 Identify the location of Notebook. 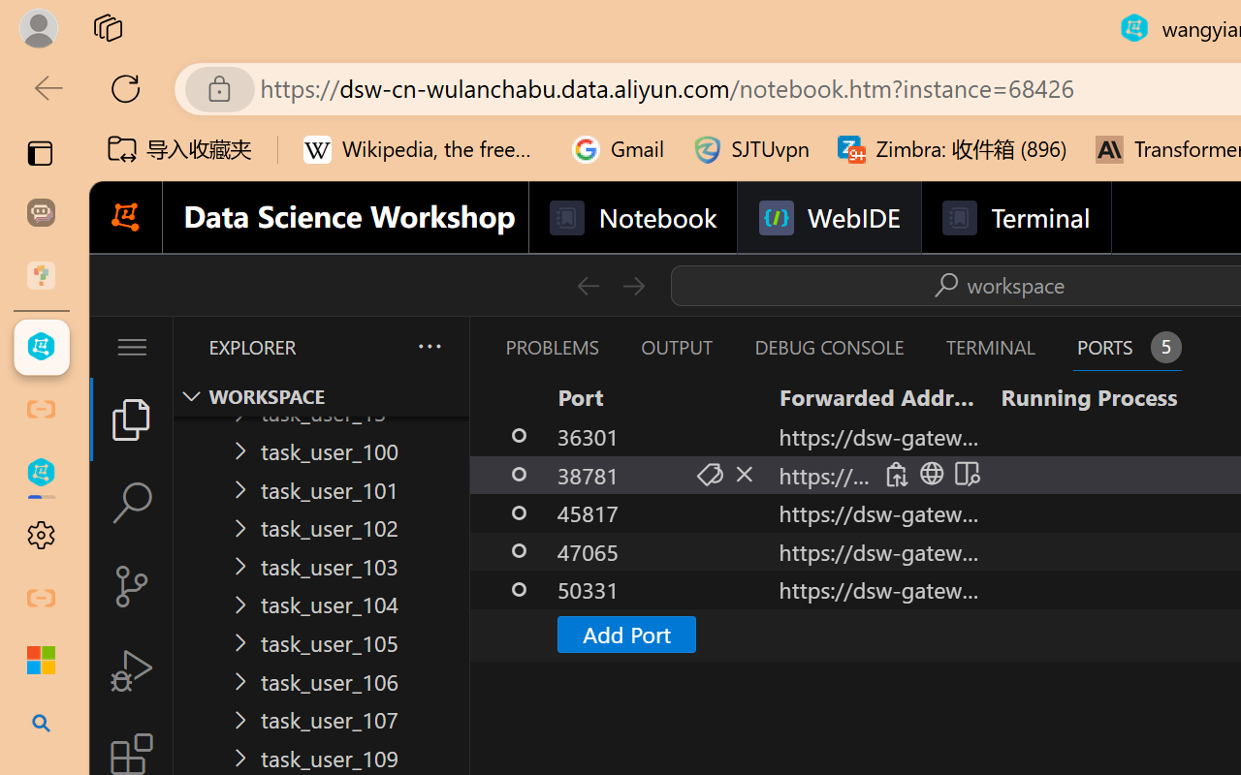
(632, 218).